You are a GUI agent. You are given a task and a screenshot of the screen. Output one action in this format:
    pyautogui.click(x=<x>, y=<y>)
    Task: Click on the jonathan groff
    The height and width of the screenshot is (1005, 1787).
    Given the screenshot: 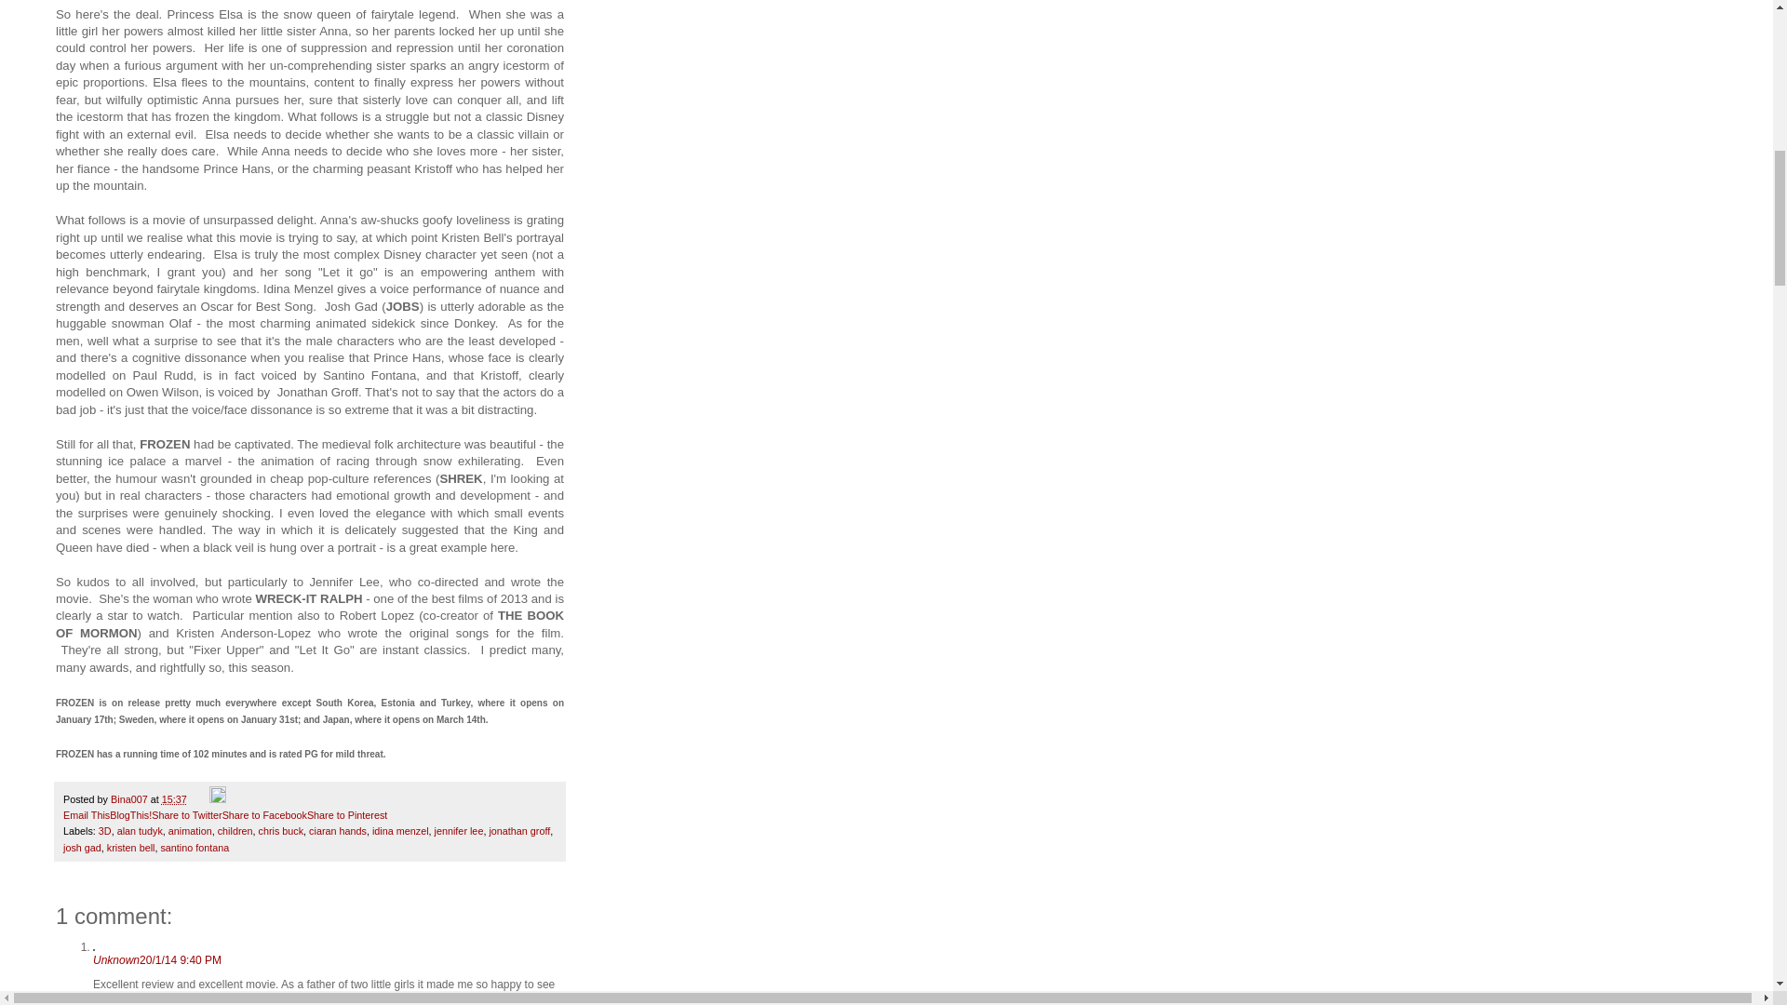 What is the action you would take?
    pyautogui.click(x=519, y=830)
    